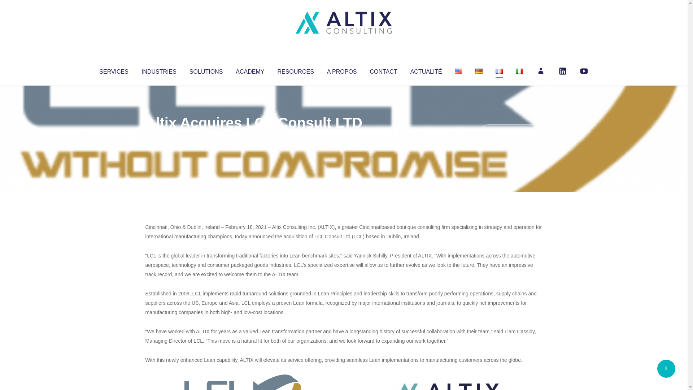 The image size is (693, 390). Describe the element at coordinates (342, 70) in the screenshot. I see `A PROPOS` at that location.